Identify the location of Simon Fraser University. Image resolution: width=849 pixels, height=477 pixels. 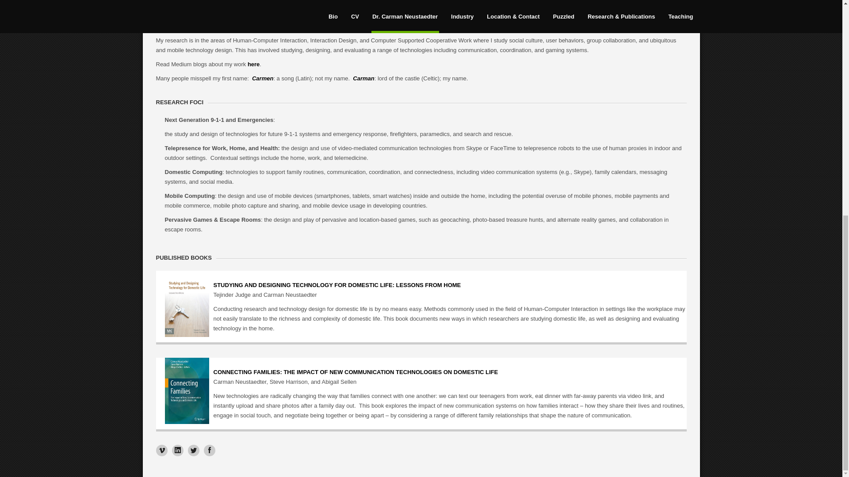
(547, 17).